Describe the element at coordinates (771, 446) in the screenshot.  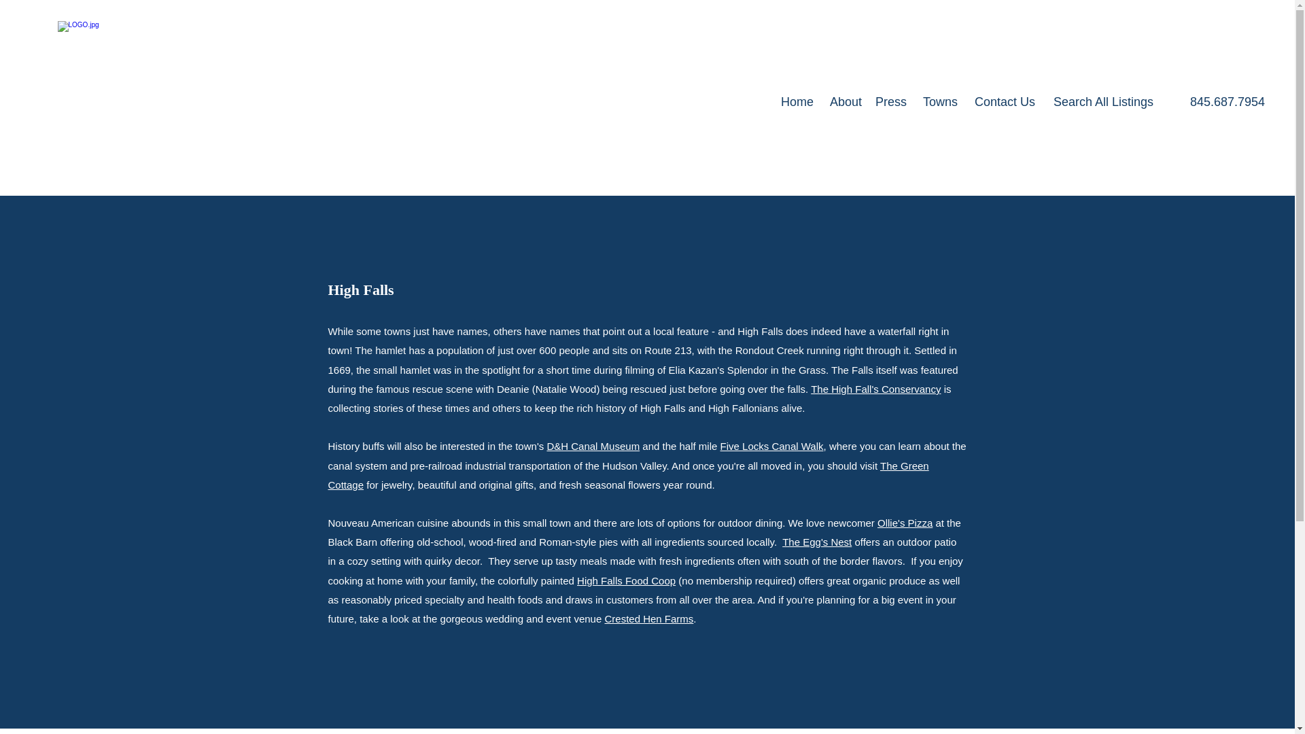
I see `Five Locks Canal Walk` at that location.